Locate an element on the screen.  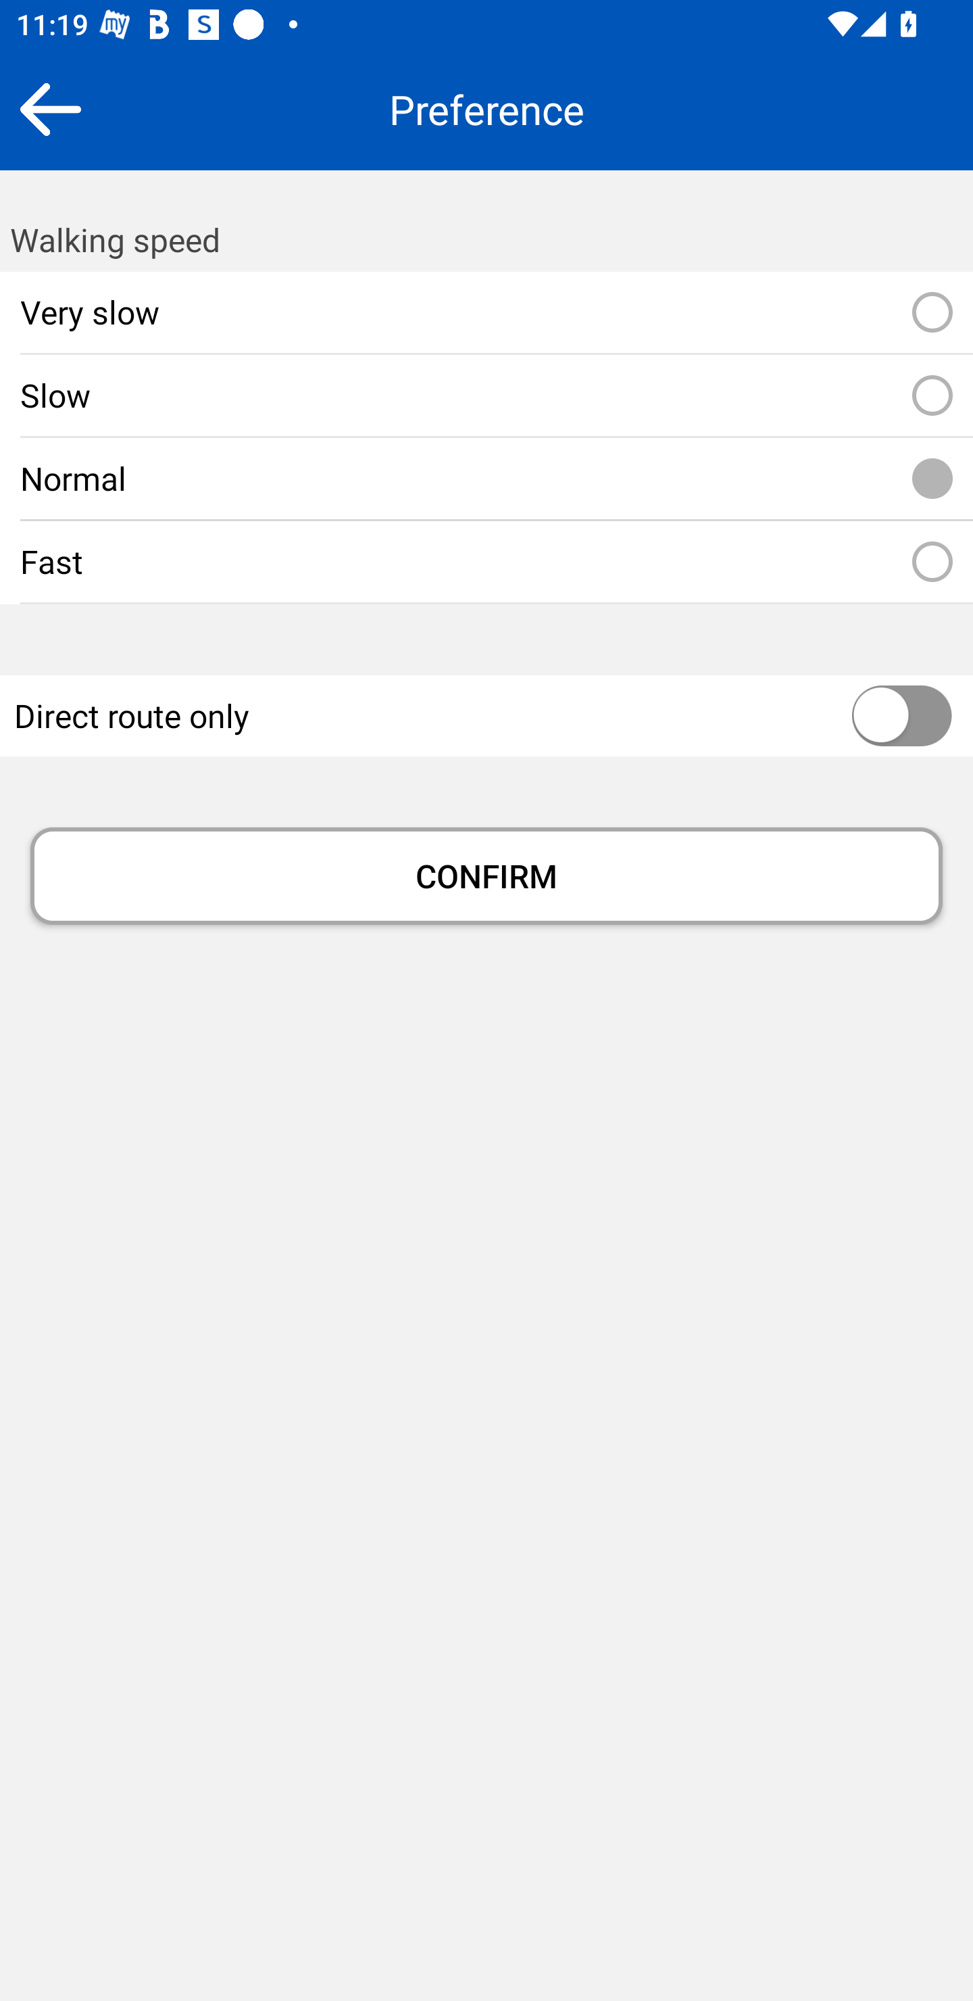
Direct route only is located at coordinates (852, 717).